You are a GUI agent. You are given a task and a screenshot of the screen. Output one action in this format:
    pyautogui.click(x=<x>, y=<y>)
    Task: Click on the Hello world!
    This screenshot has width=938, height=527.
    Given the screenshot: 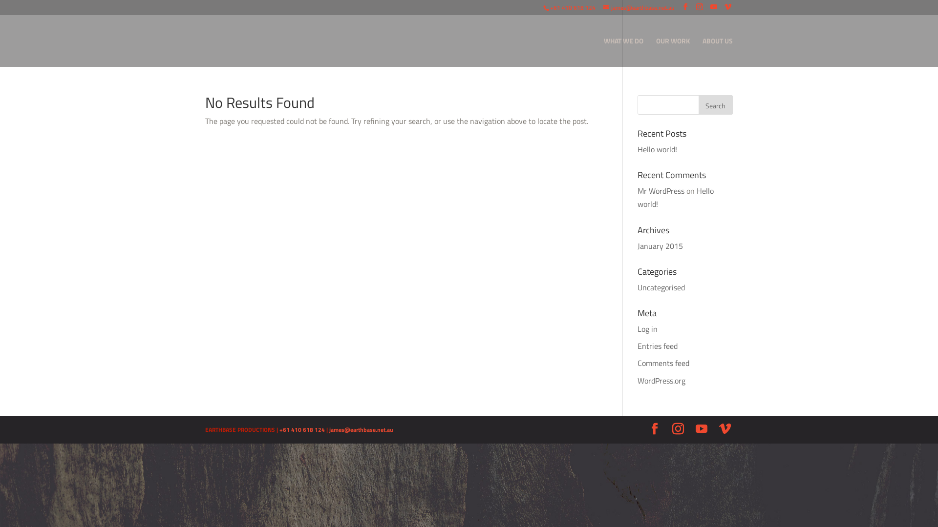 What is the action you would take?
    pyautogui.click(x=658, y=149)
    